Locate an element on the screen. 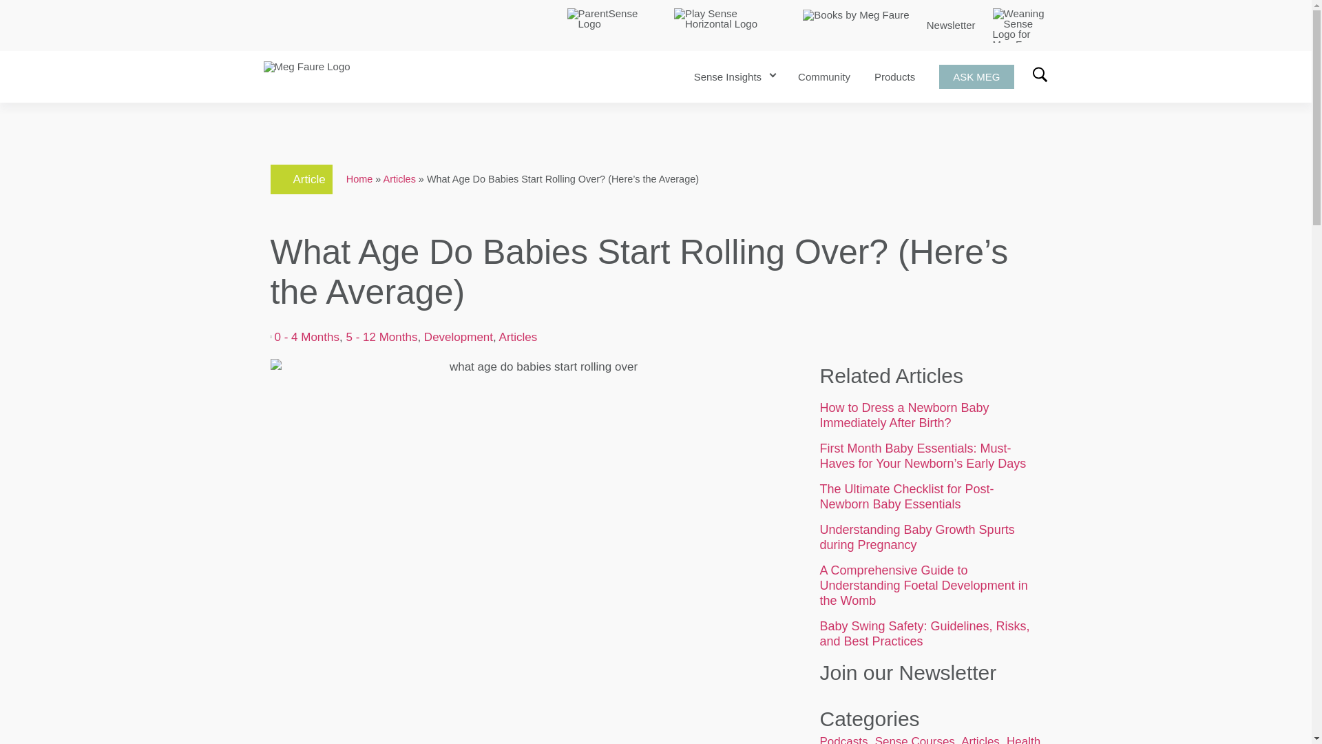 Image resolution: width=1322 pixels, height=744 pixels. Newsletter is located at coordinates (950, 25).